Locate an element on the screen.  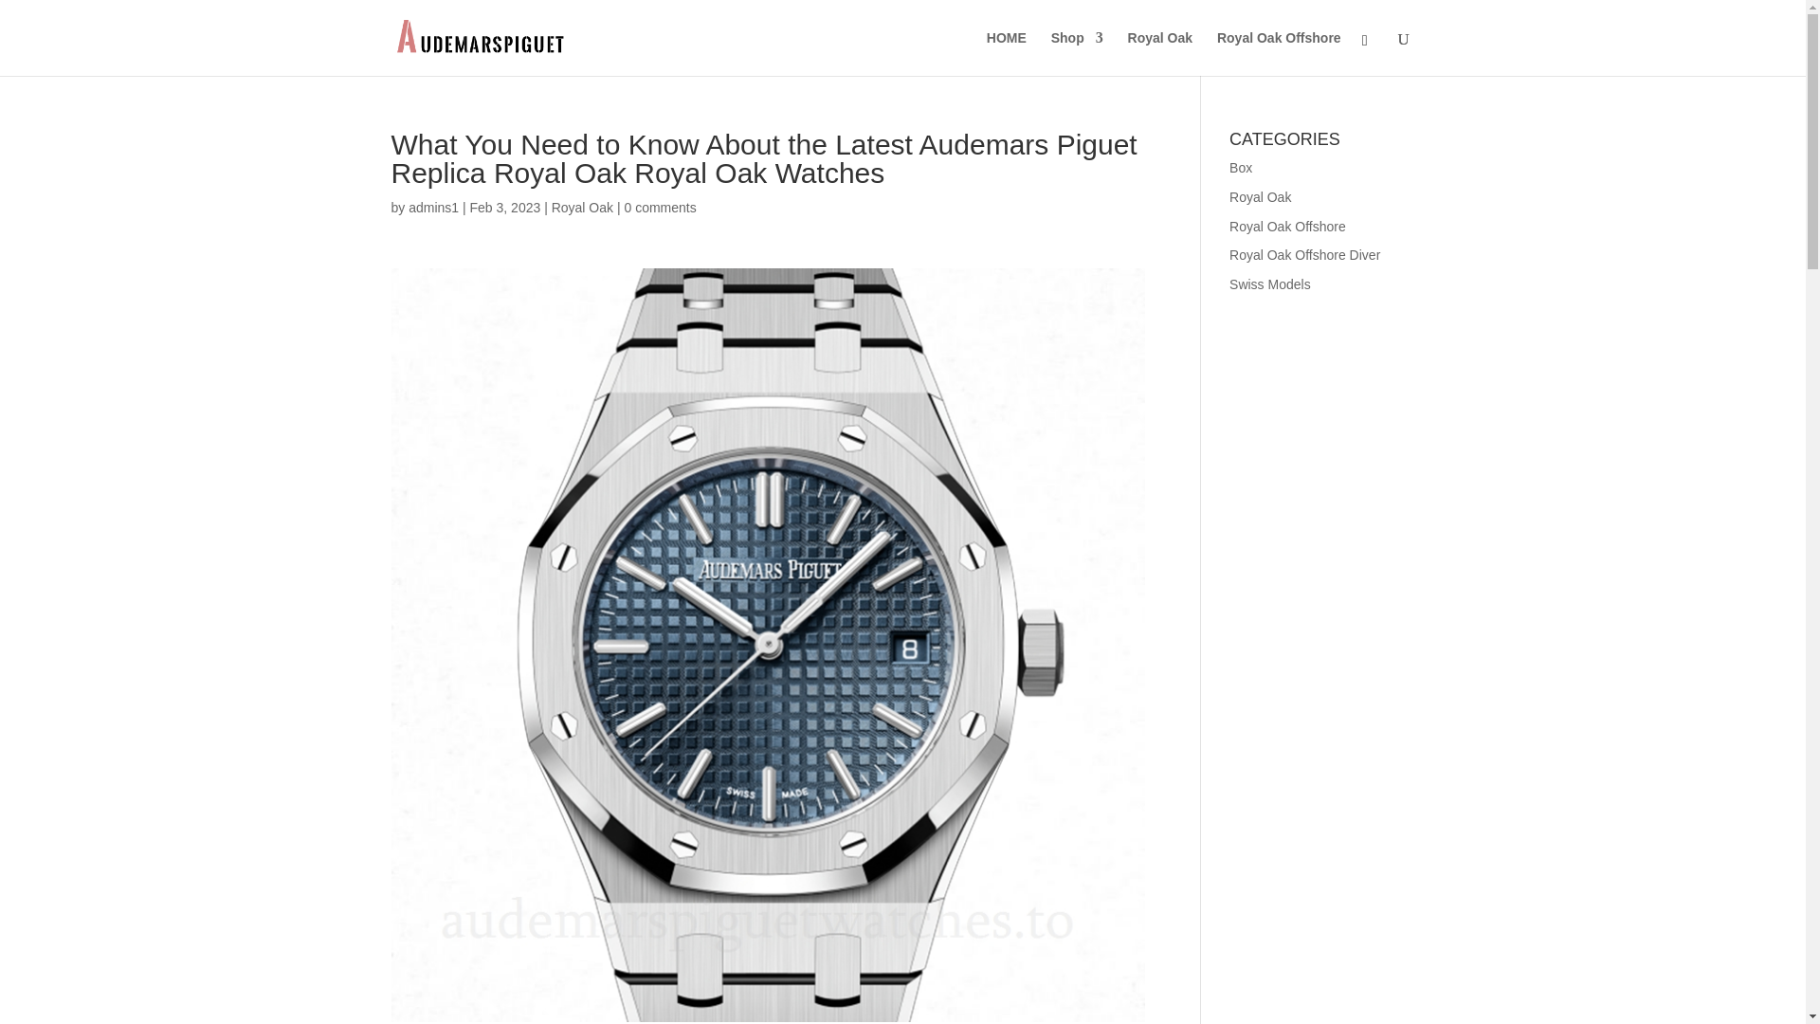
Royal Oak Offshore Diver is located at coordinates (1304, 254).